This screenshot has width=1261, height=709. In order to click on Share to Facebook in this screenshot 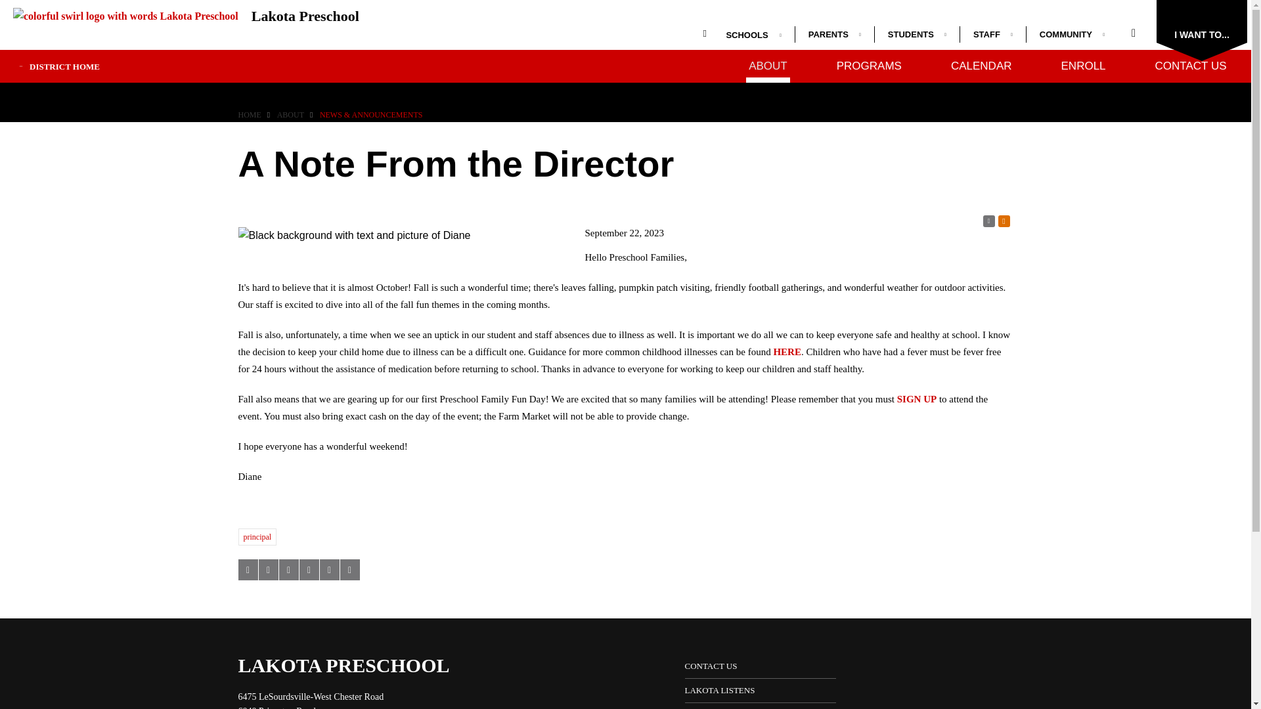, I will do `click(247, 570)`.